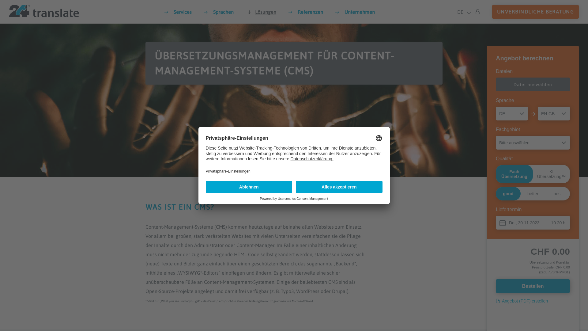 Image resolution: width=588 pixels, height=331 pixels. What do you see at coordinates (462, 12) in the screenshot?
I see `DE` at bounding box center [462, 12].